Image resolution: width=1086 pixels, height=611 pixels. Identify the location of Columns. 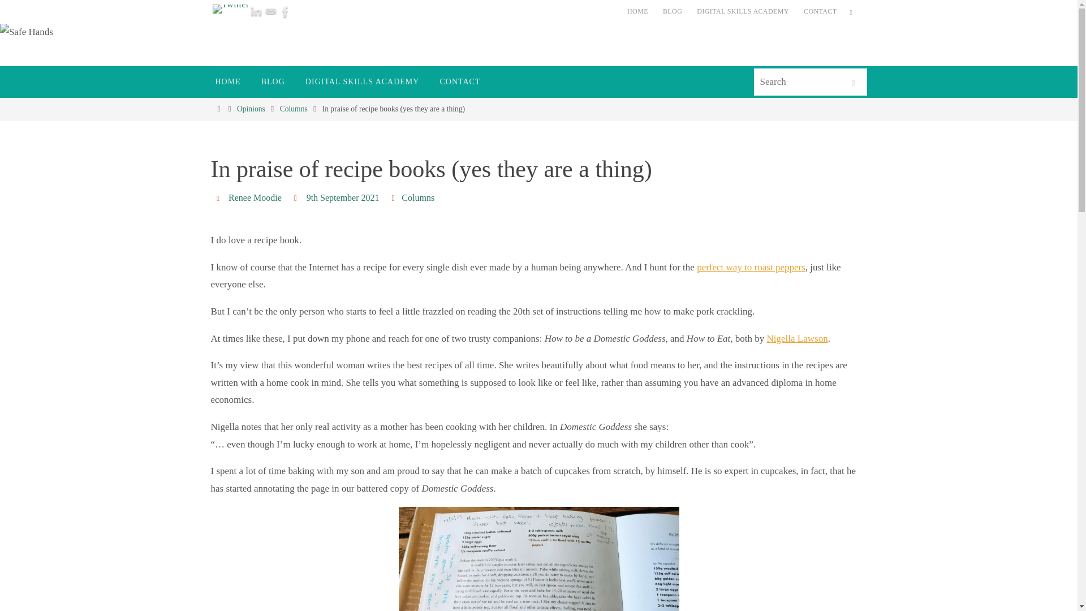
(294, 109).